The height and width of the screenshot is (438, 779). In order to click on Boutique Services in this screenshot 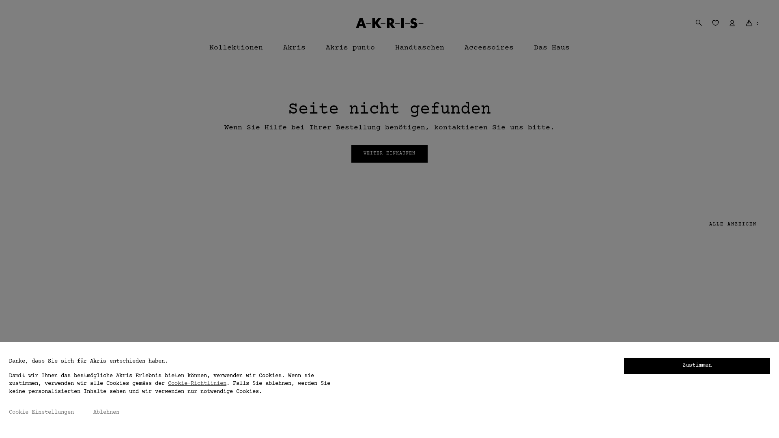, I will do `click(130, 296)`.